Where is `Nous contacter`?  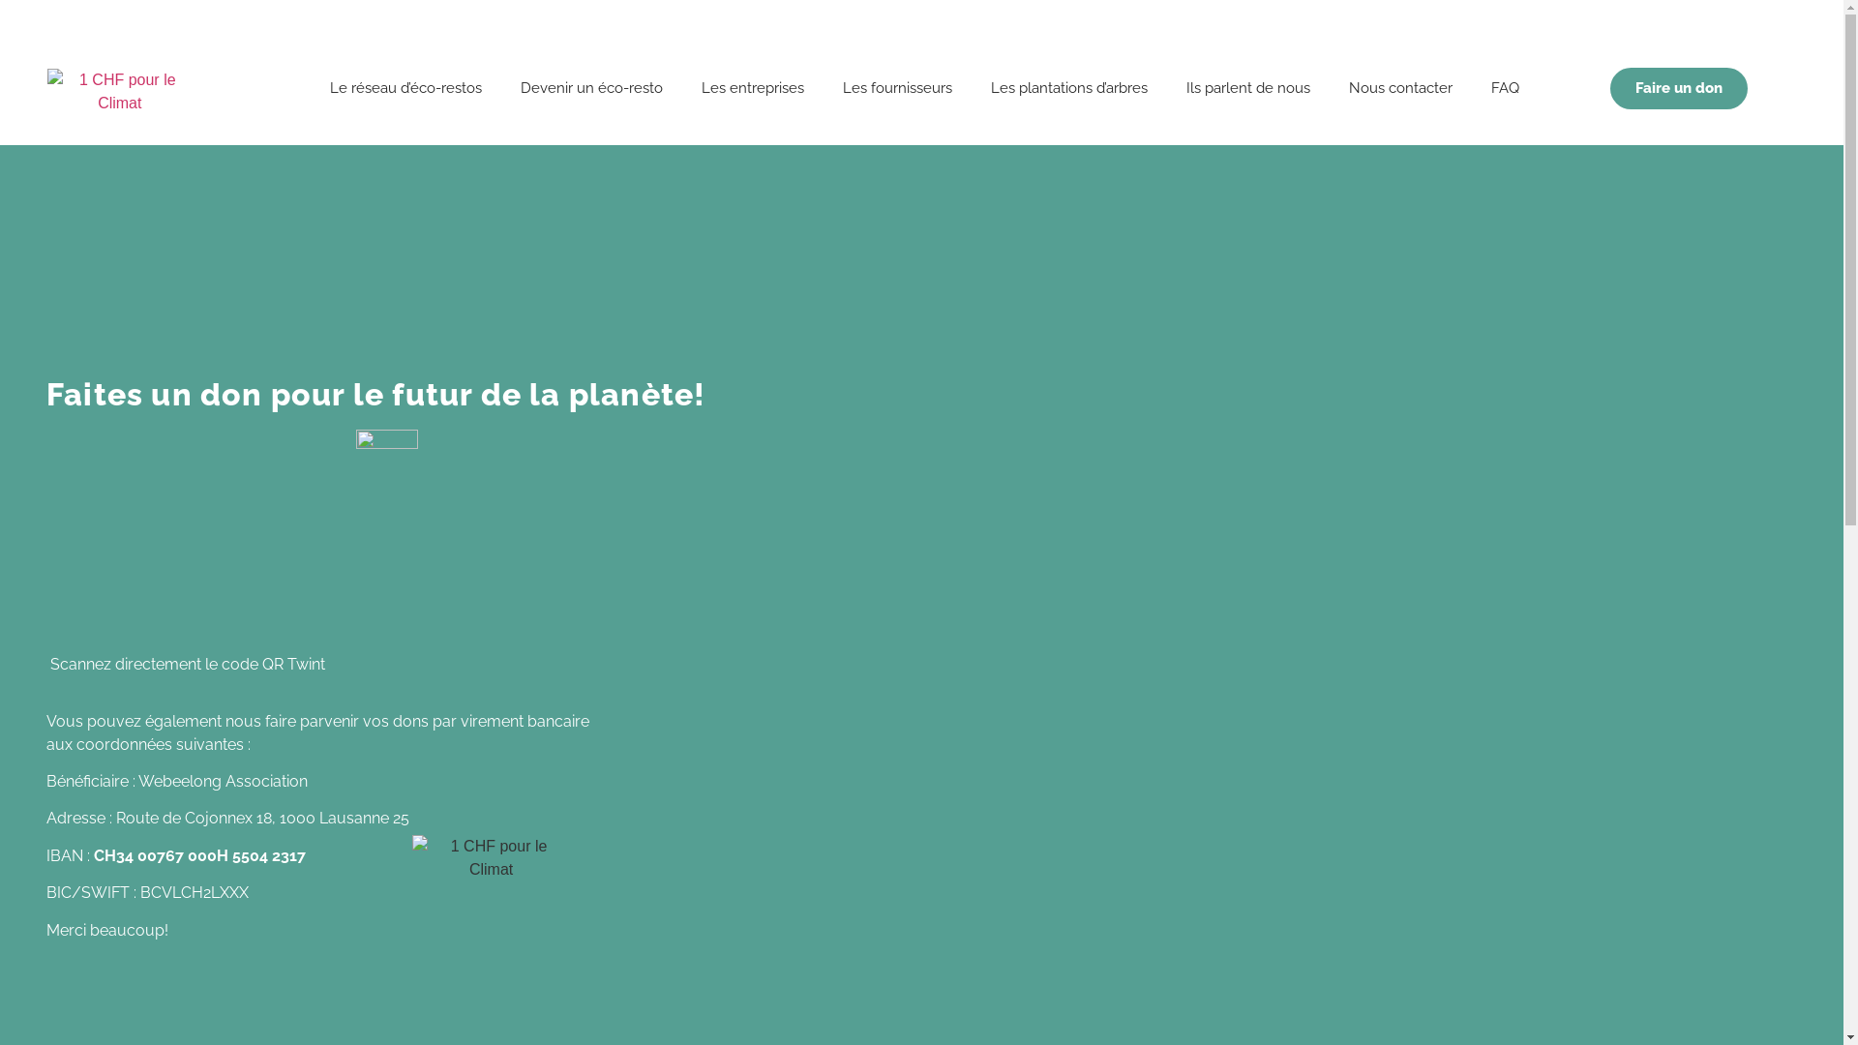
Nous contacter is located at coordinates (1401, 88).